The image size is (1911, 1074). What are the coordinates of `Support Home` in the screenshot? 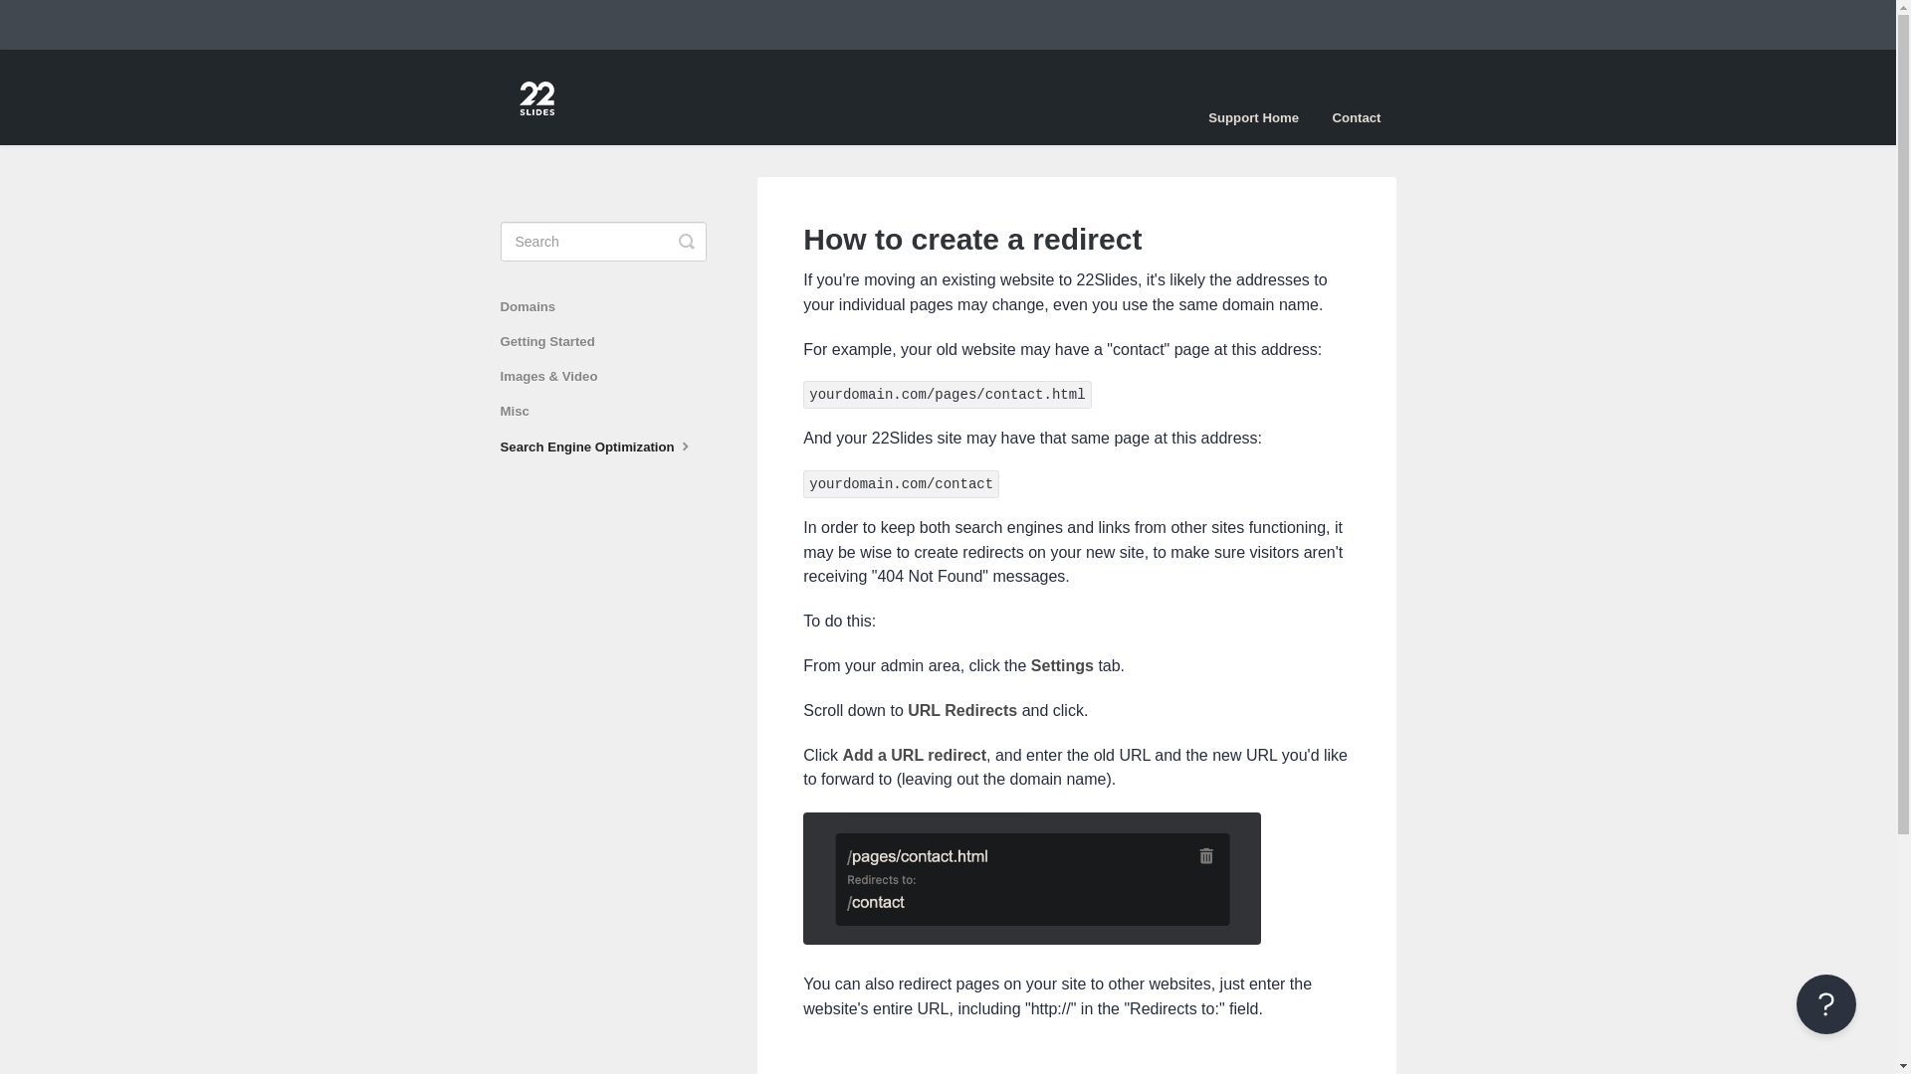 It's located at (1254, 118).